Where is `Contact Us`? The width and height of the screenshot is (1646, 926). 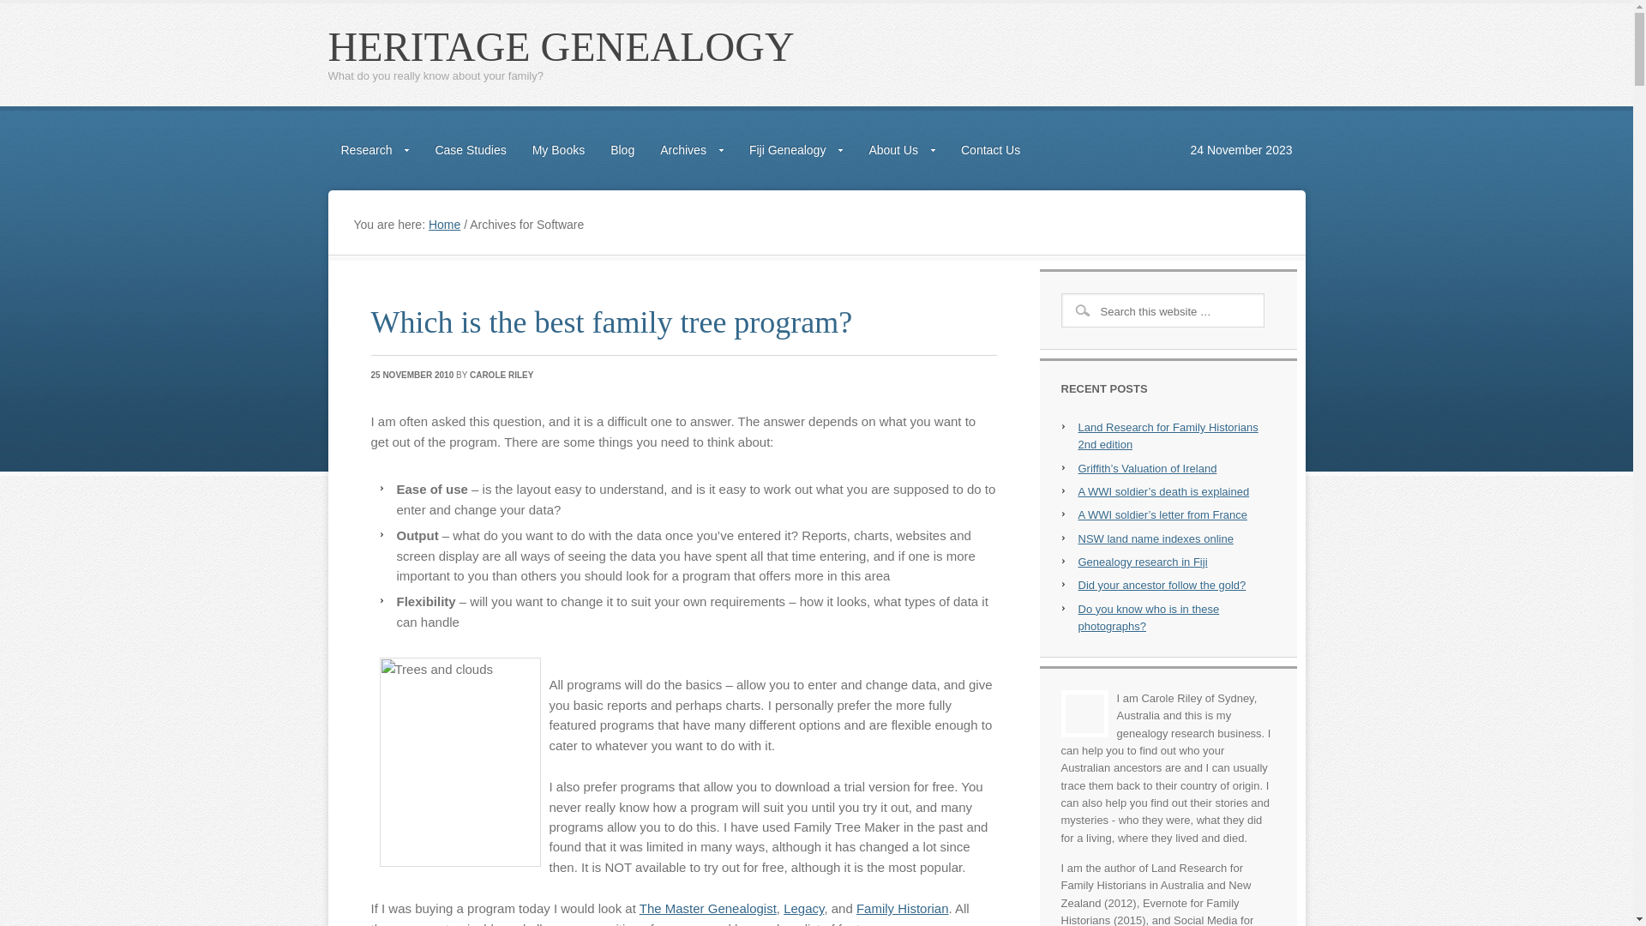
Contact Us is located at coordinates (991, 151).